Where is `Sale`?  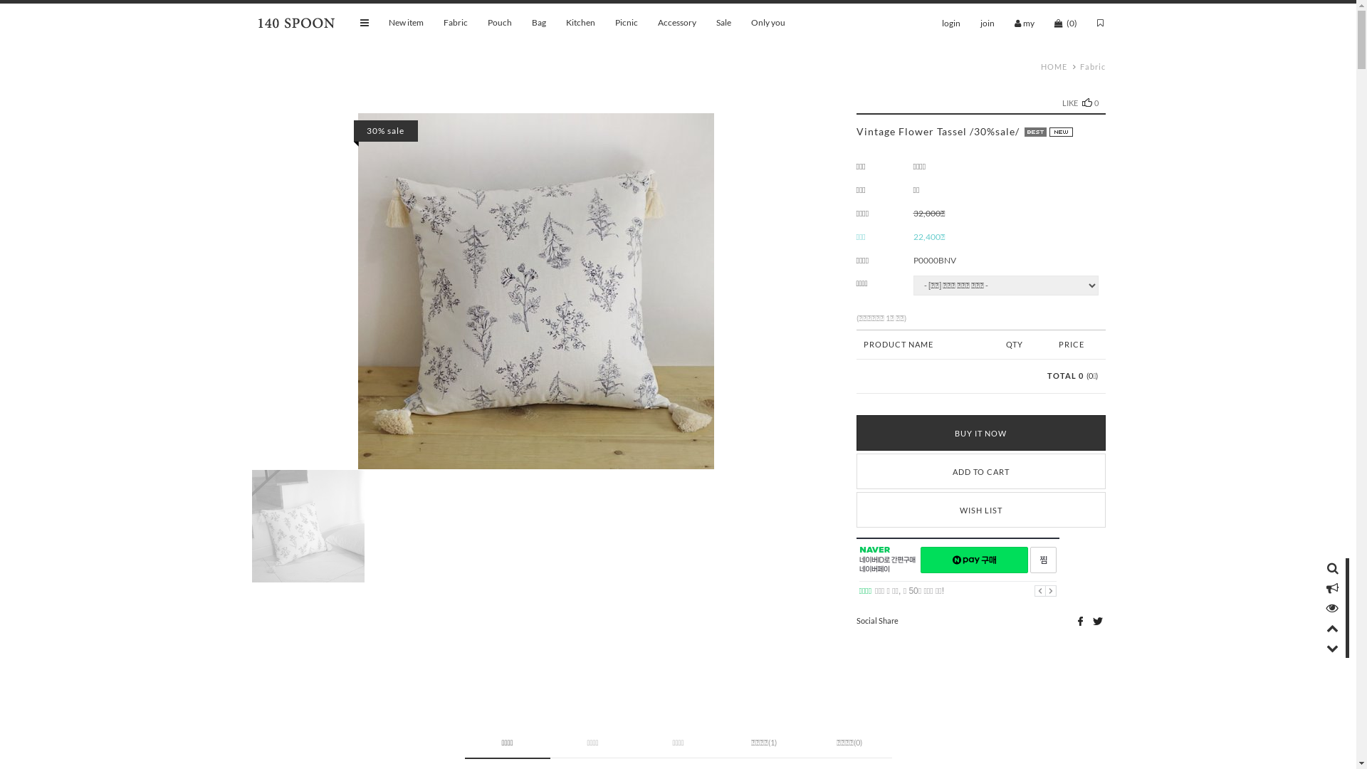
Sale is located at coordinates (723, 23).